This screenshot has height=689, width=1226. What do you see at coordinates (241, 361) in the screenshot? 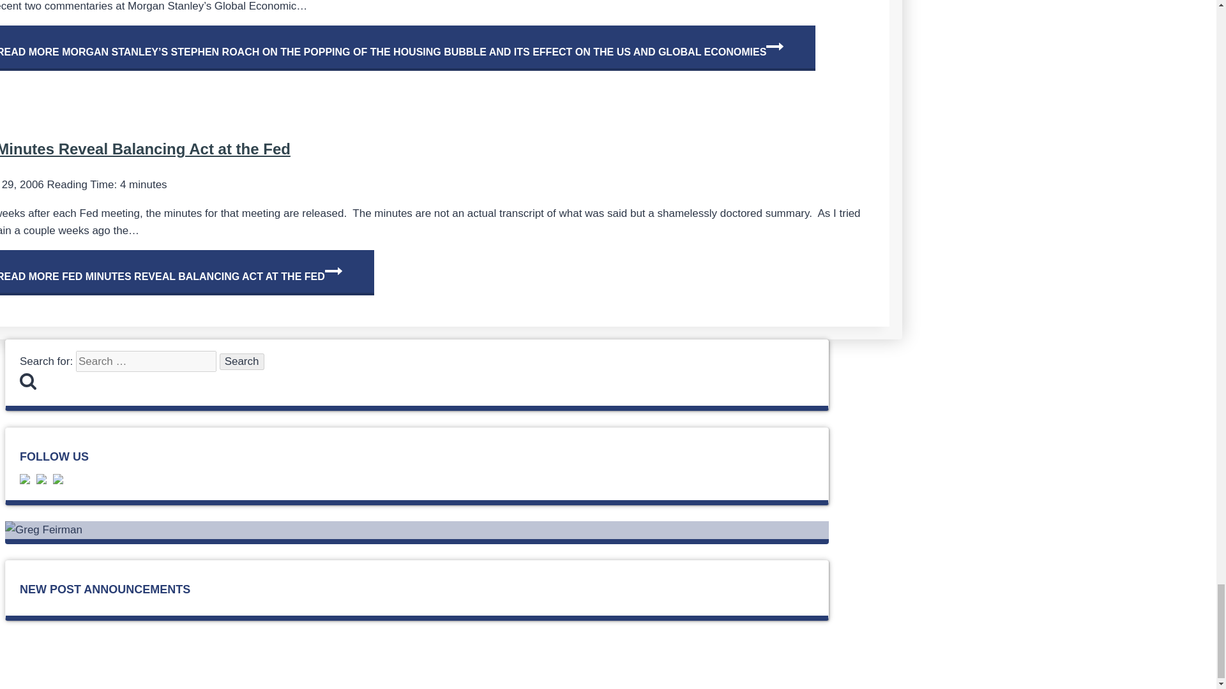
I see `Search` at bounding box center [241, 361].